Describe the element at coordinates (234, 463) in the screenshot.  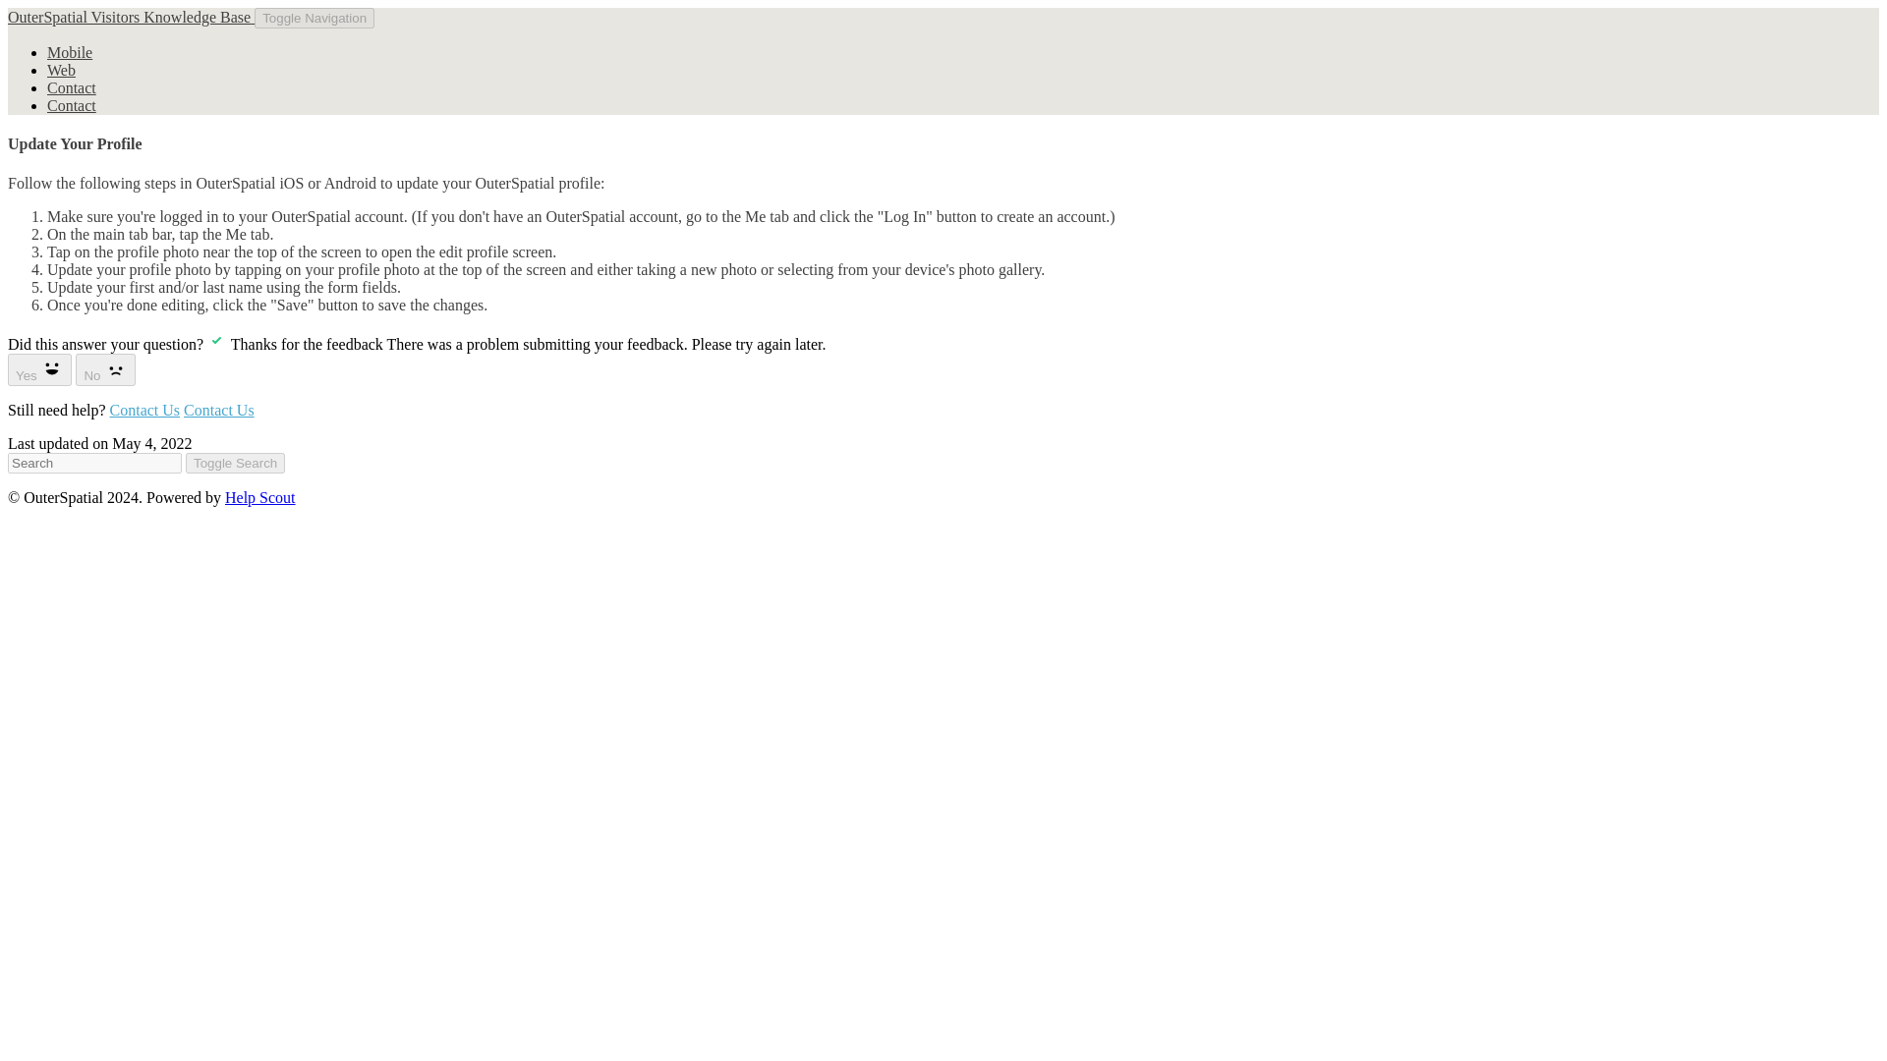
I see `Toggle Search` at that location.